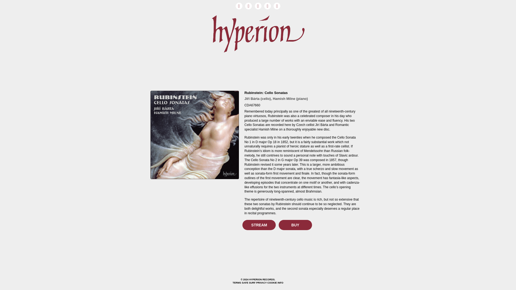 Image resolution: width=516 pixels, height=290 pixels. What do you see at coordinates (237, 282) in the screenshot?
I see `TERMS` at bounding box center [237, 282].